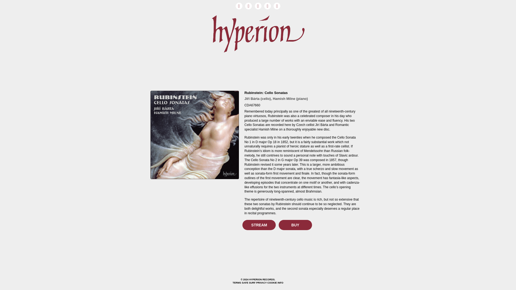 Image resolution: width=516 pixels, height=290 pixels. What do you see at coordinates (237, 282) in the screenshot?
I see `TERMS` at bounding box center [237, 282].